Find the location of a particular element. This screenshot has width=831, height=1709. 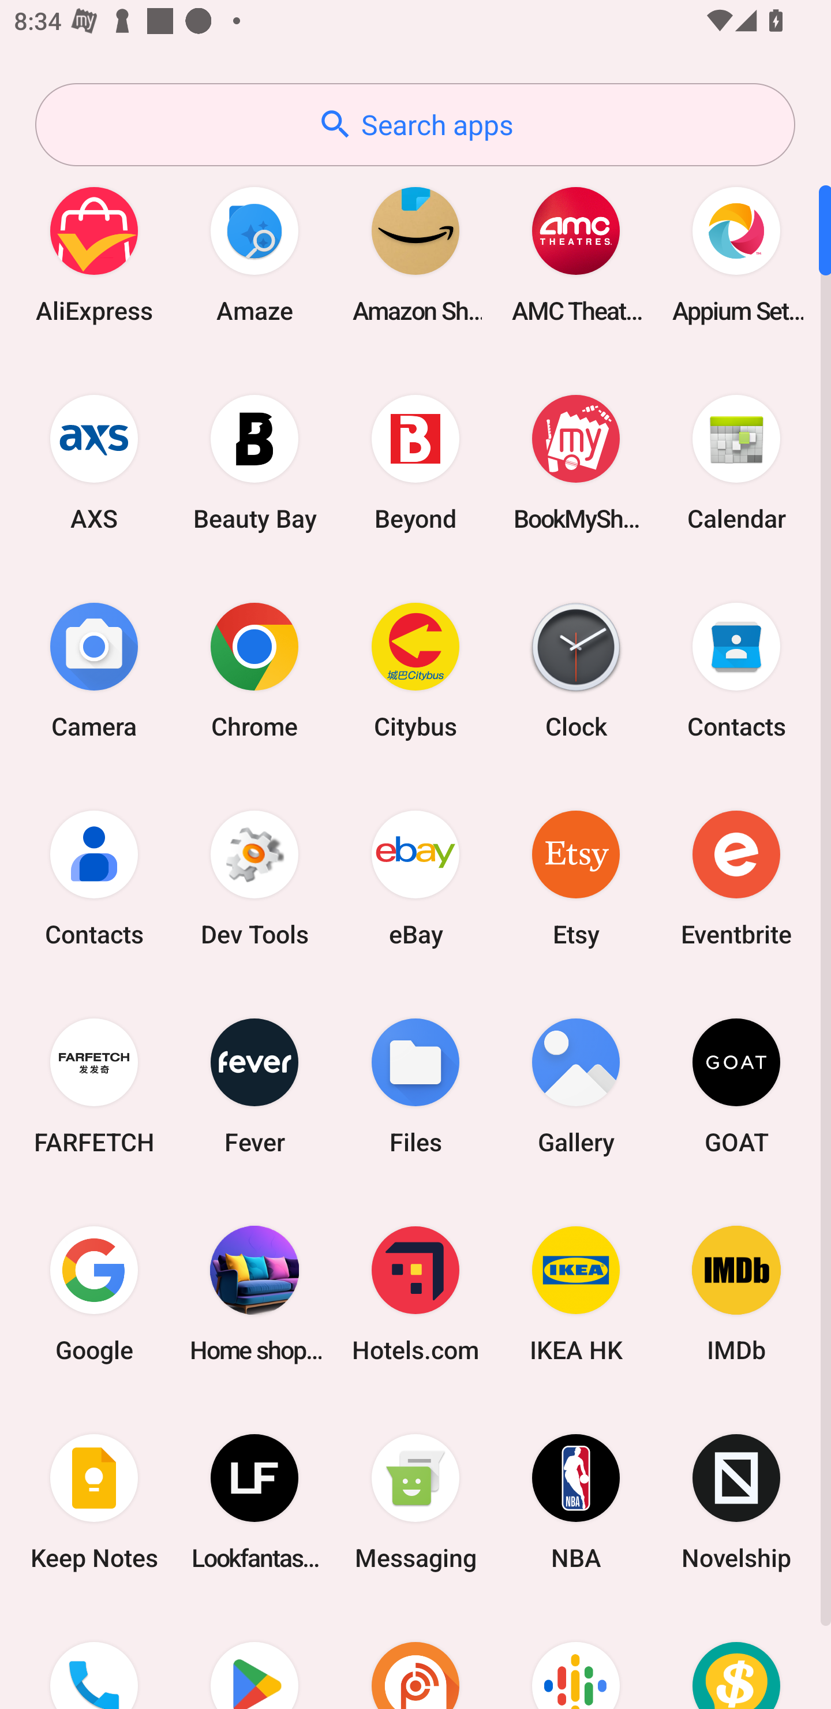

Camera is located at coordinates (94, 670).